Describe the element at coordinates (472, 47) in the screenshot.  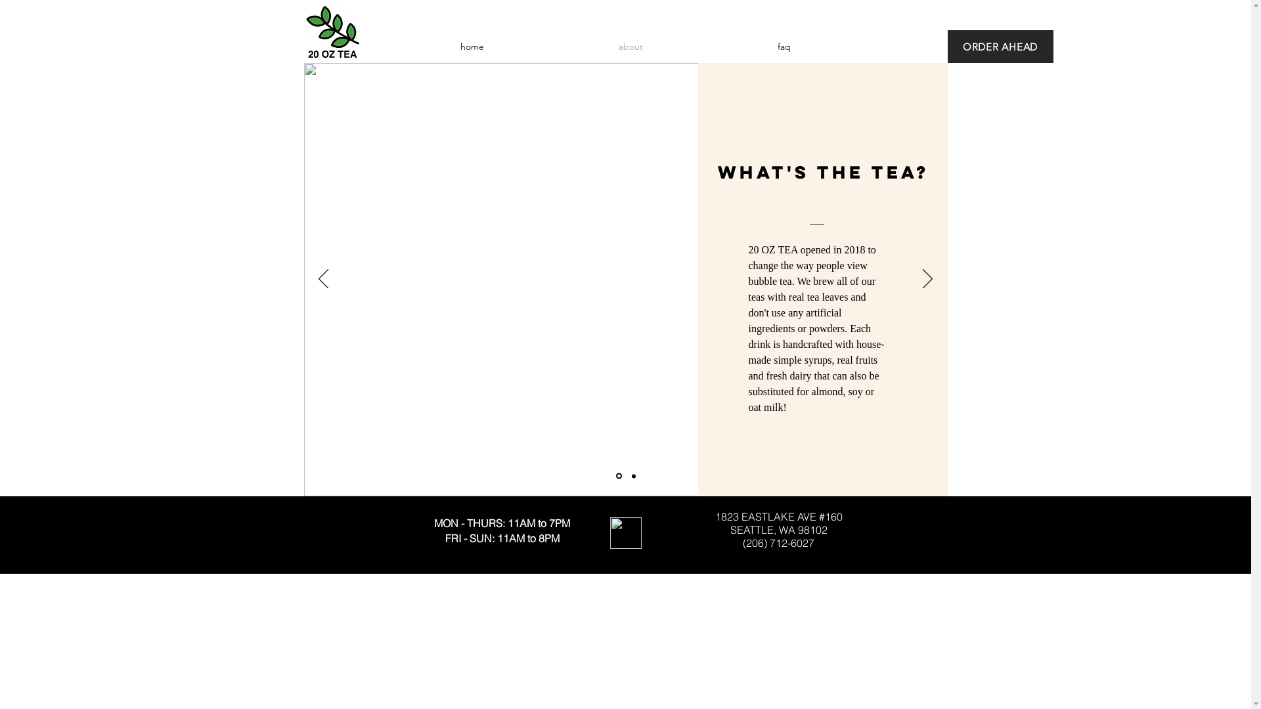
I see `home` at that location.